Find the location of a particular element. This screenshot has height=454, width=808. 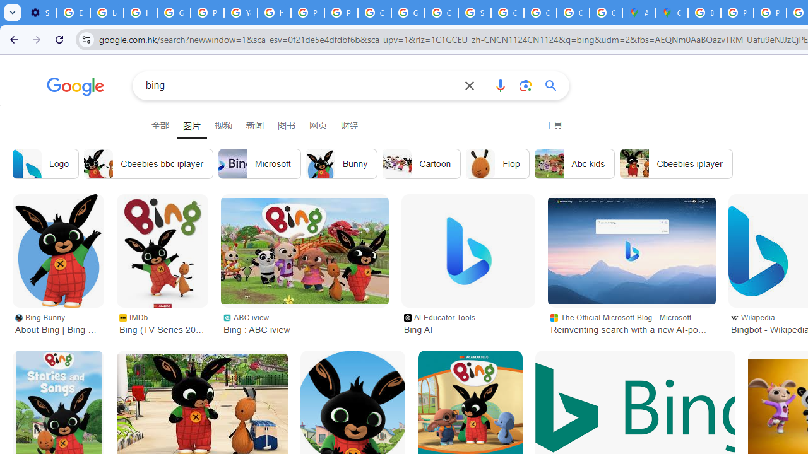

Sign in - Google Accounts is located at coordinates (475, 13).